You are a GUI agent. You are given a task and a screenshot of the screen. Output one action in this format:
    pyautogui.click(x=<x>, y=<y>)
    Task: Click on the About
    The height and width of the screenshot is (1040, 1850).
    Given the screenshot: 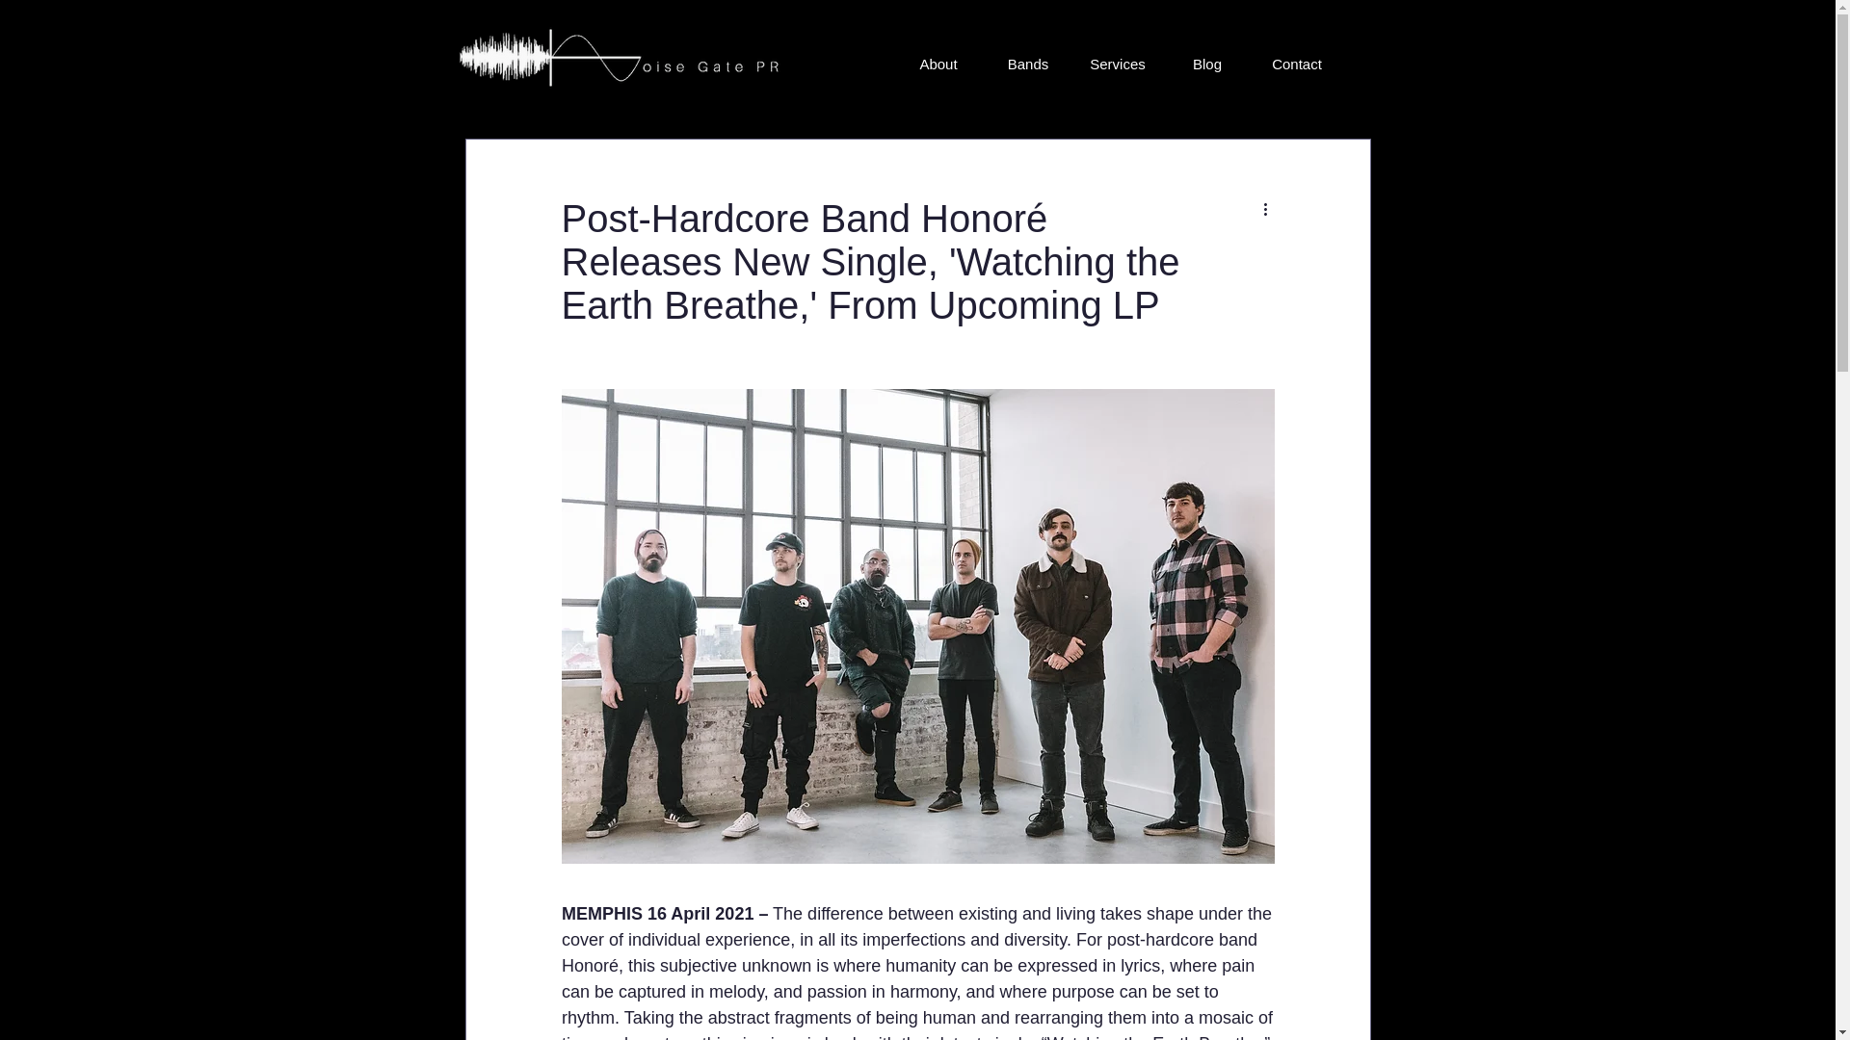 What is the action you would take?
    pyautogui.click(x=938, y=64)
    